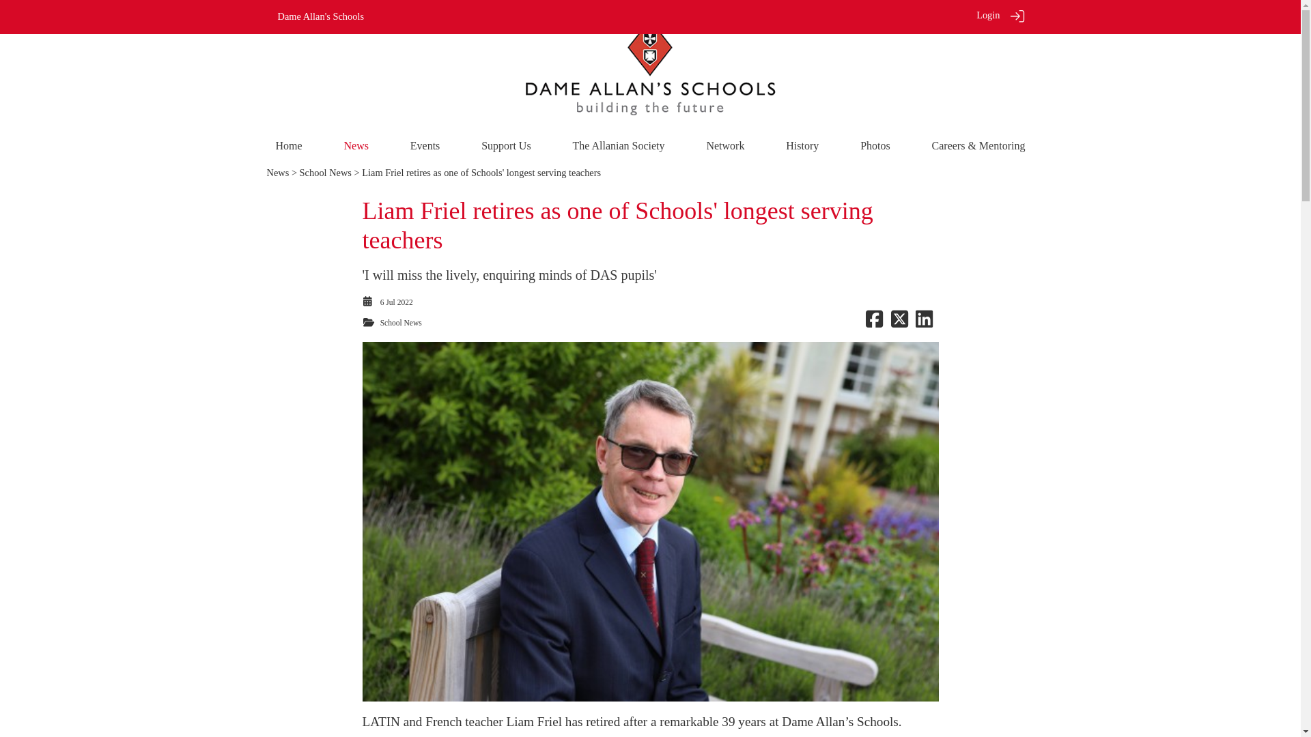 This screenshot has width=1311, height=737. What do you see at coordinates (802, 146) in the screenshot?
I see `History` at bounding box center [802, 146].